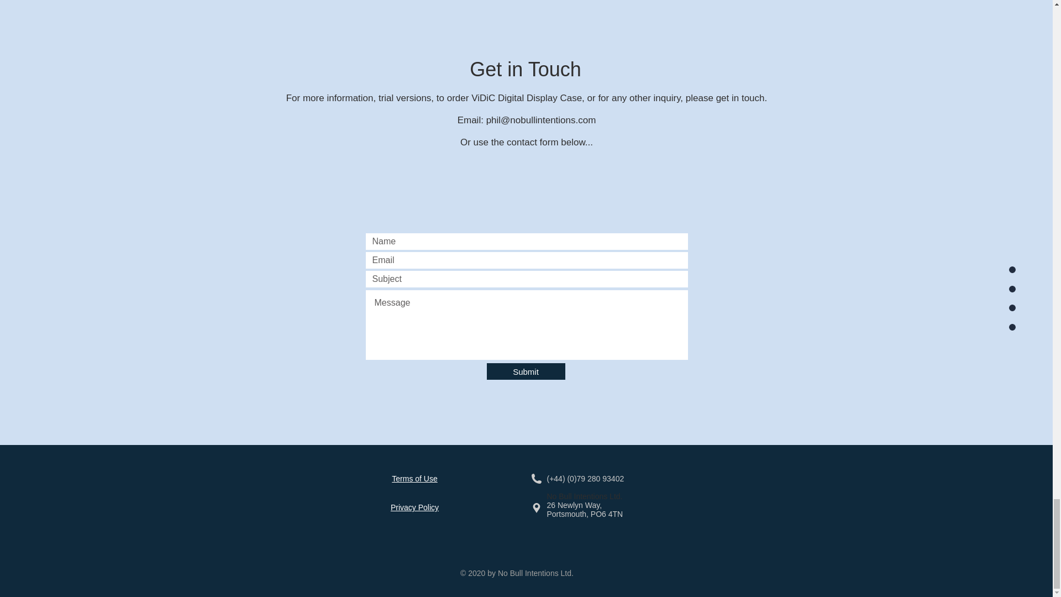 The height and width of the screenshot is (597, 1061). I want to click on Submit, so click(525, 371).